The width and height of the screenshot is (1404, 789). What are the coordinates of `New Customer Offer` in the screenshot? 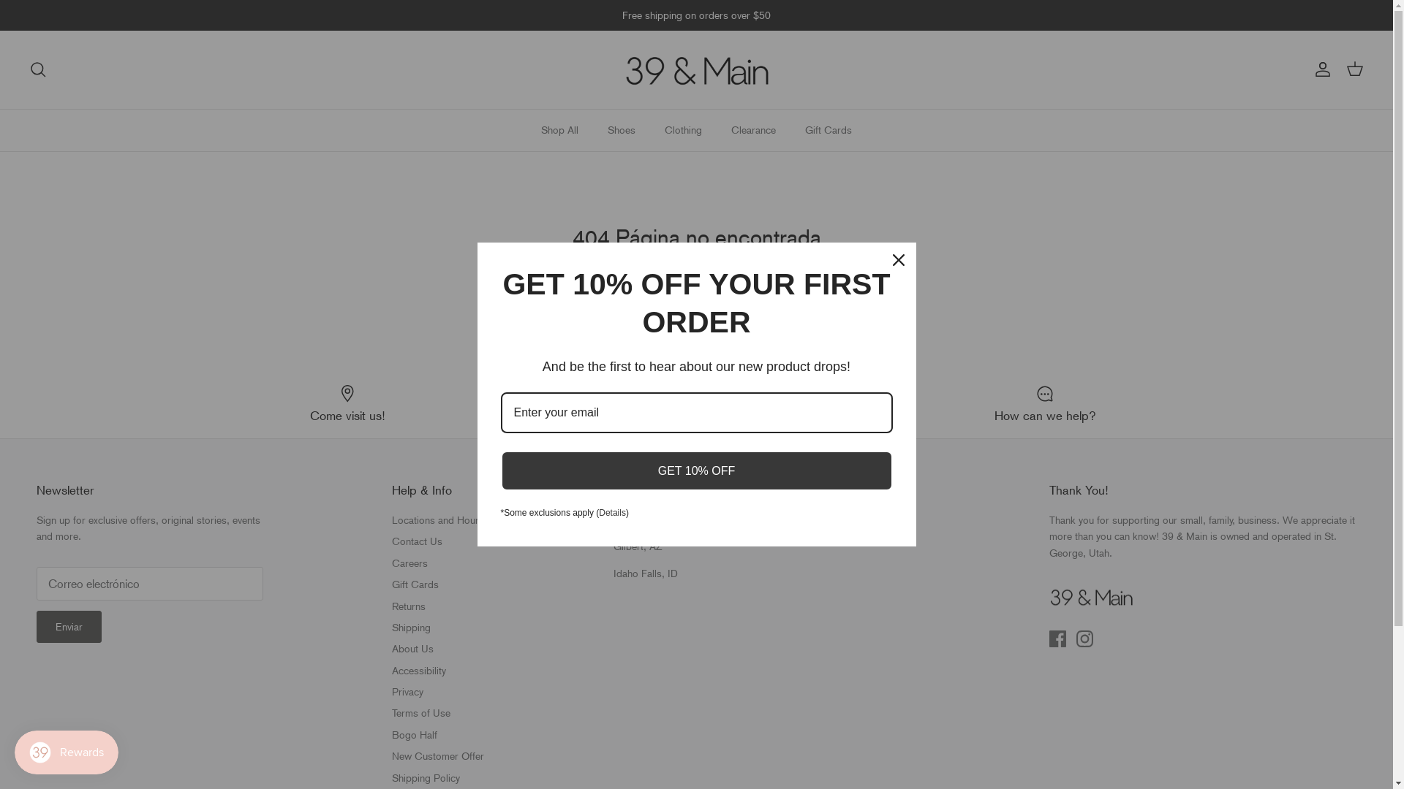 It's located at (438, 756).